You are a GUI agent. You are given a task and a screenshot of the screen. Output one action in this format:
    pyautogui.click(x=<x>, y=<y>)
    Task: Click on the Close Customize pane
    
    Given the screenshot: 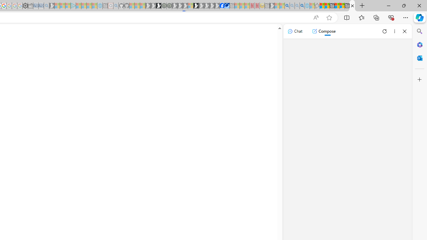 What is the action you would take?
    pyautogui.click(x=420, y=80)
    